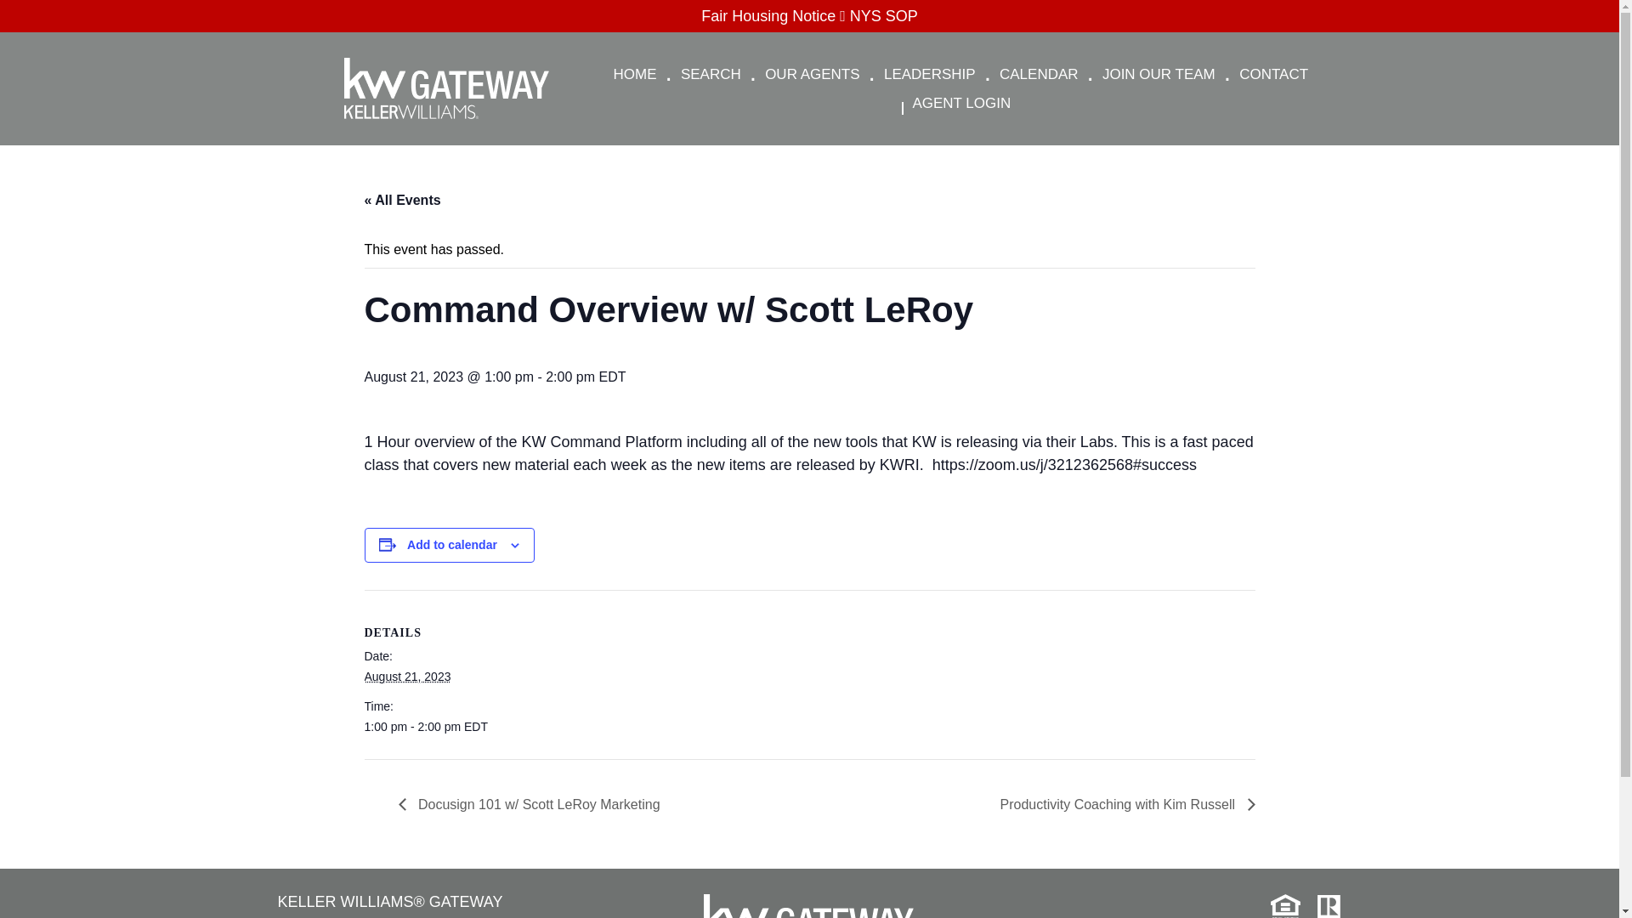 This screenshot has width=1632, height=918. I want to click on CALENDAR, so click(1039, 75).